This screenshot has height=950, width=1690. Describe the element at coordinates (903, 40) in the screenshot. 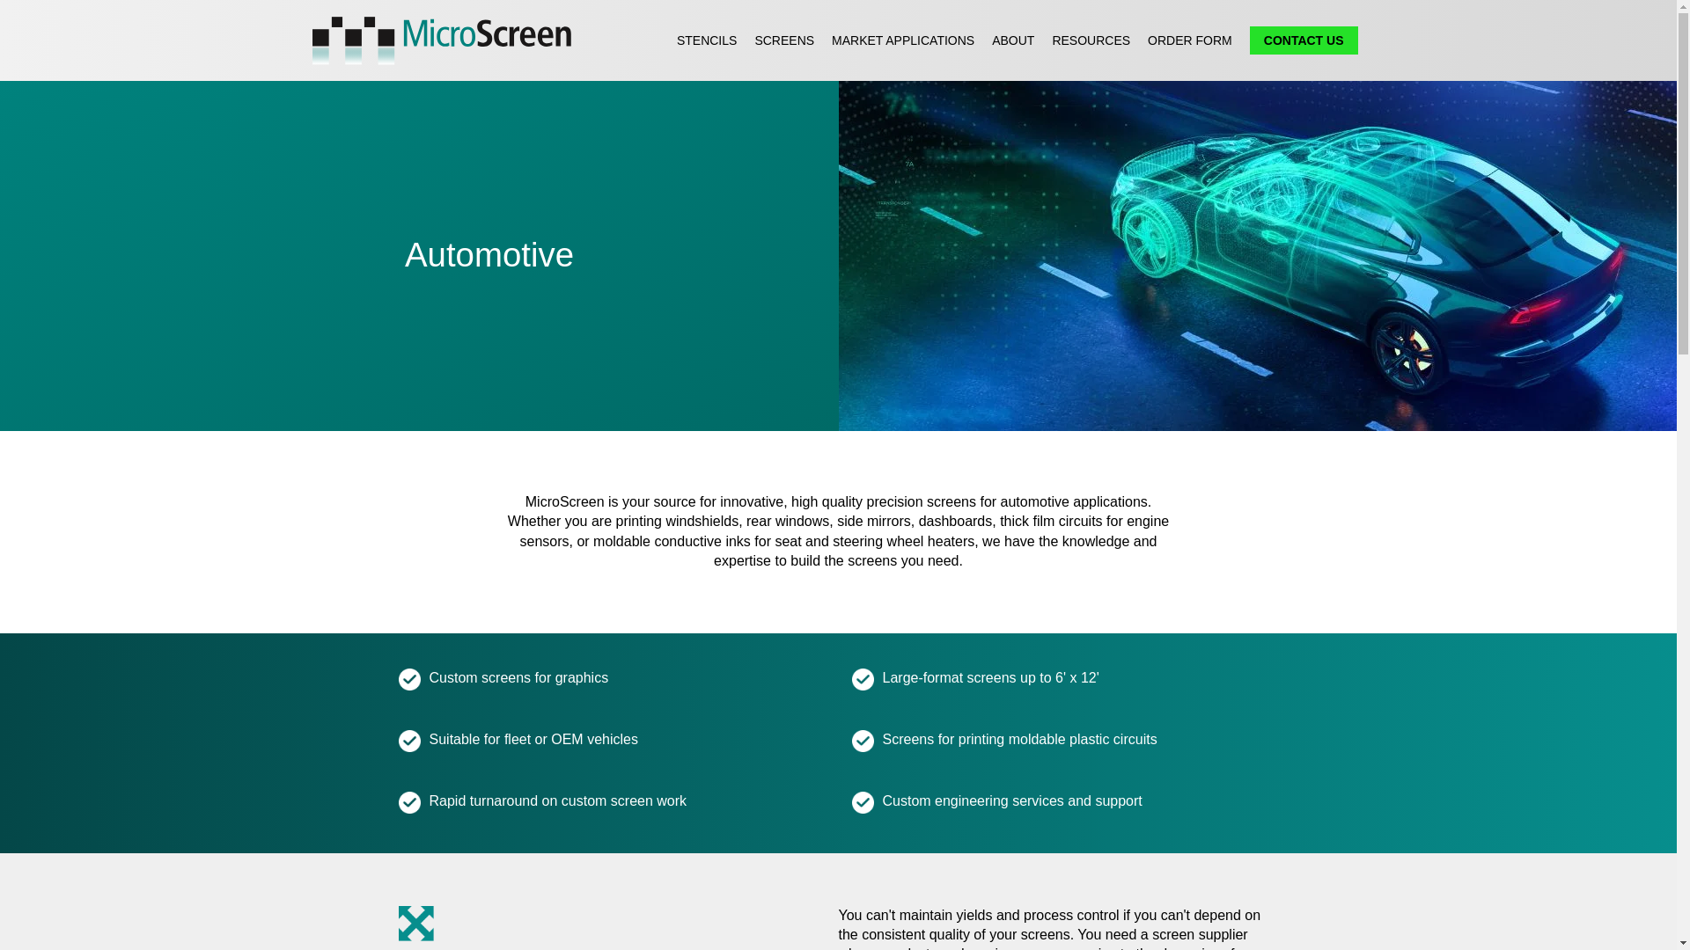

I see `MARKET APPLICATIONS` at that location.